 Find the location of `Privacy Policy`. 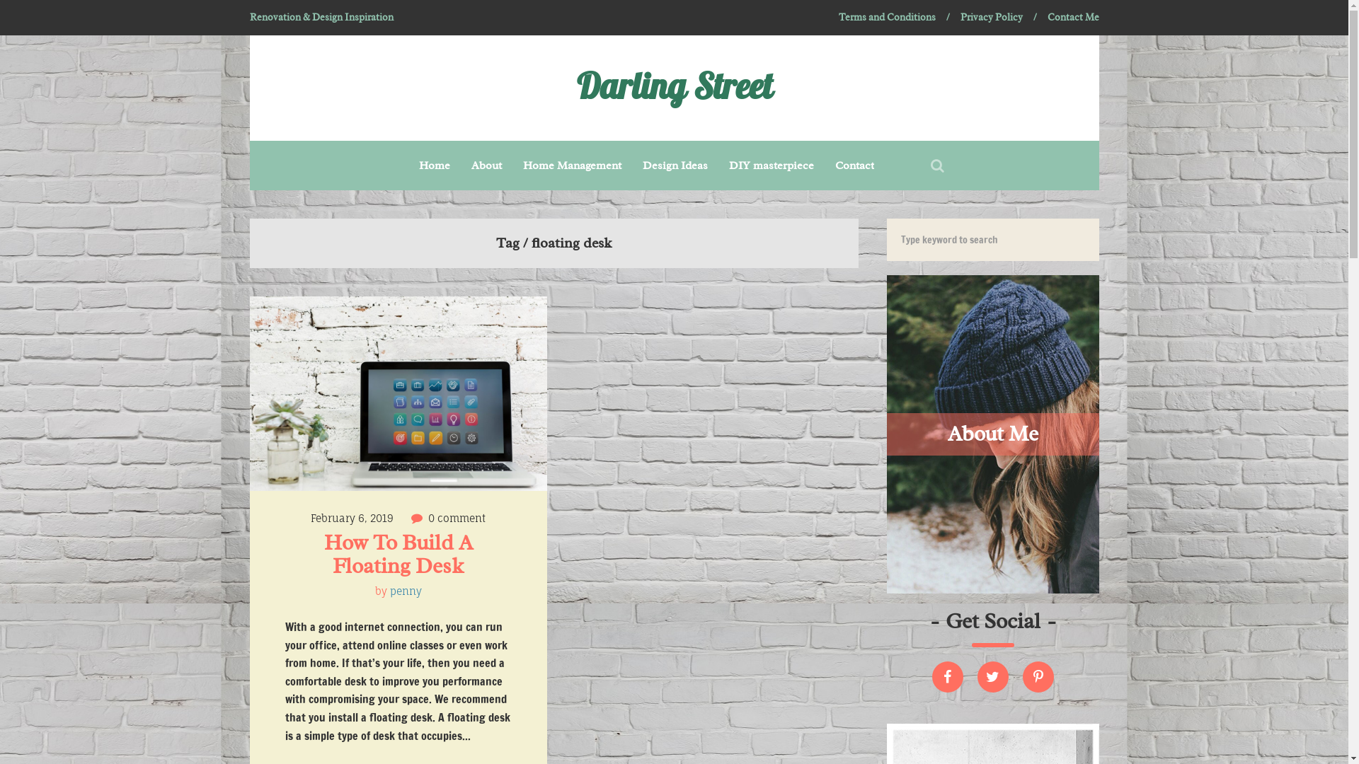

Privacy Policy is located at coordinates (991, 18).